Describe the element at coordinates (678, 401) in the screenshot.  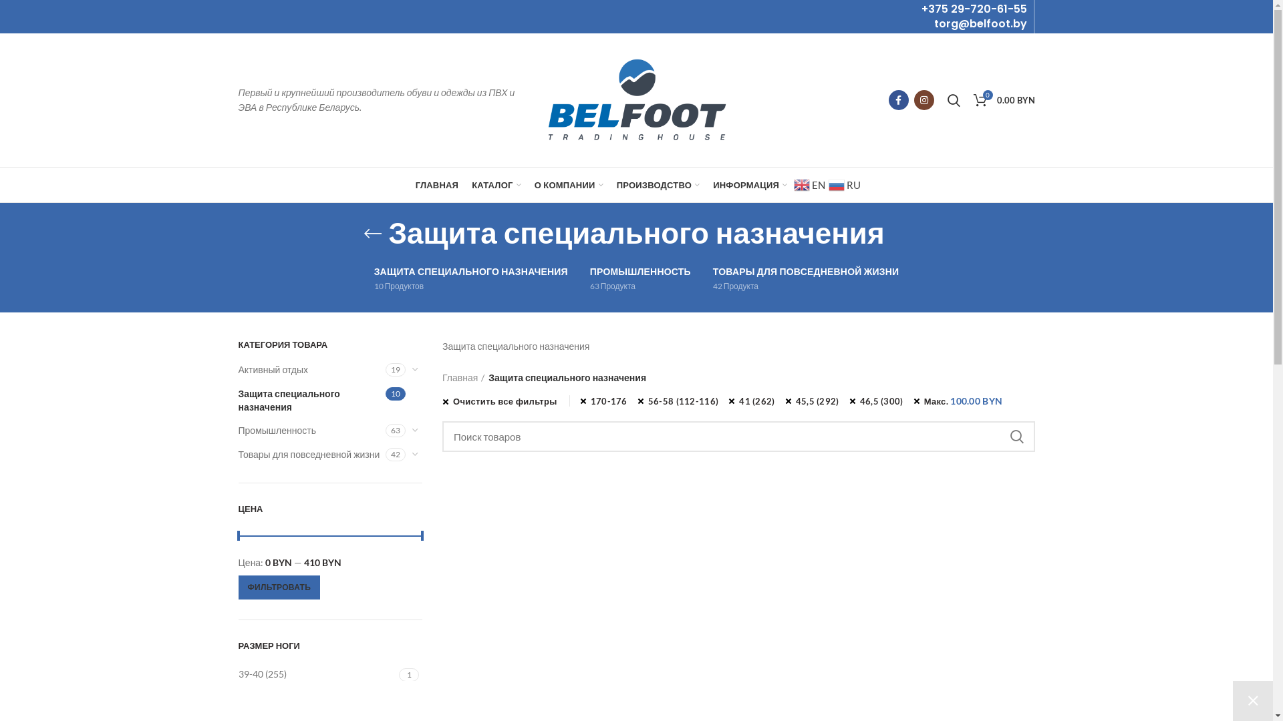
I see `56-58 (112-116)` at that location.